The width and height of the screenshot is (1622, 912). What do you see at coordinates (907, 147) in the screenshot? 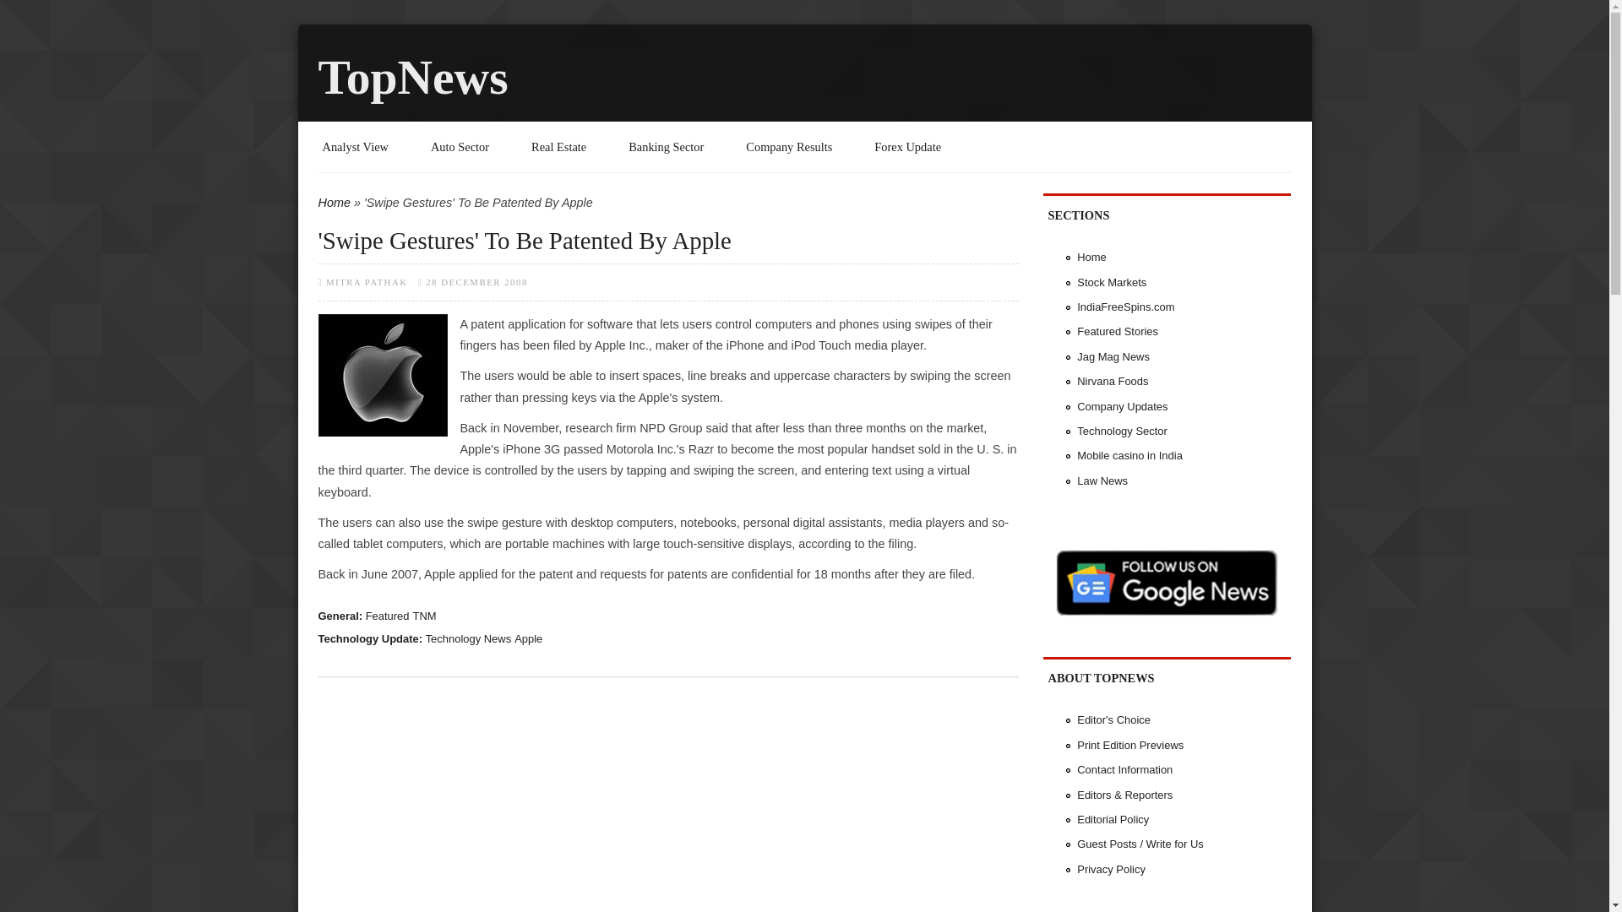
I see `Forex Update` at bounding box center [907, 147].